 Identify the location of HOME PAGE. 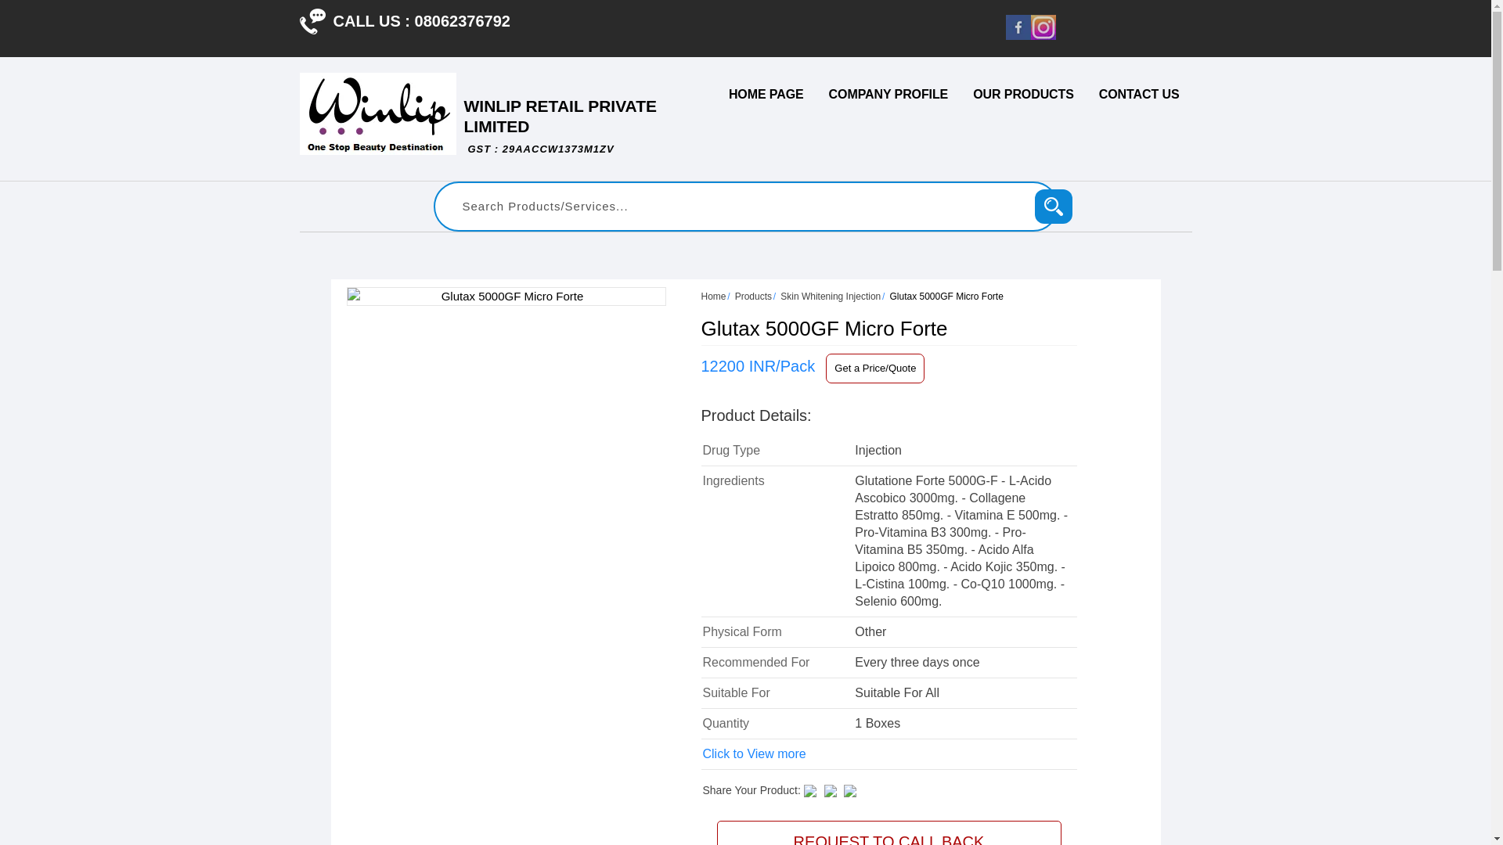
(1023, 94).